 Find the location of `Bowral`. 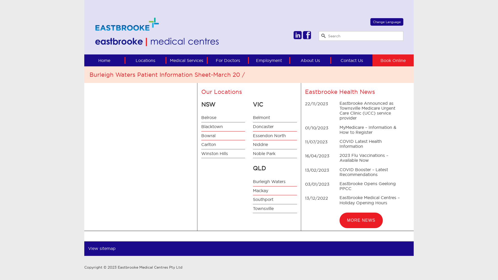

Bowral is located at coordinates (223, 136).